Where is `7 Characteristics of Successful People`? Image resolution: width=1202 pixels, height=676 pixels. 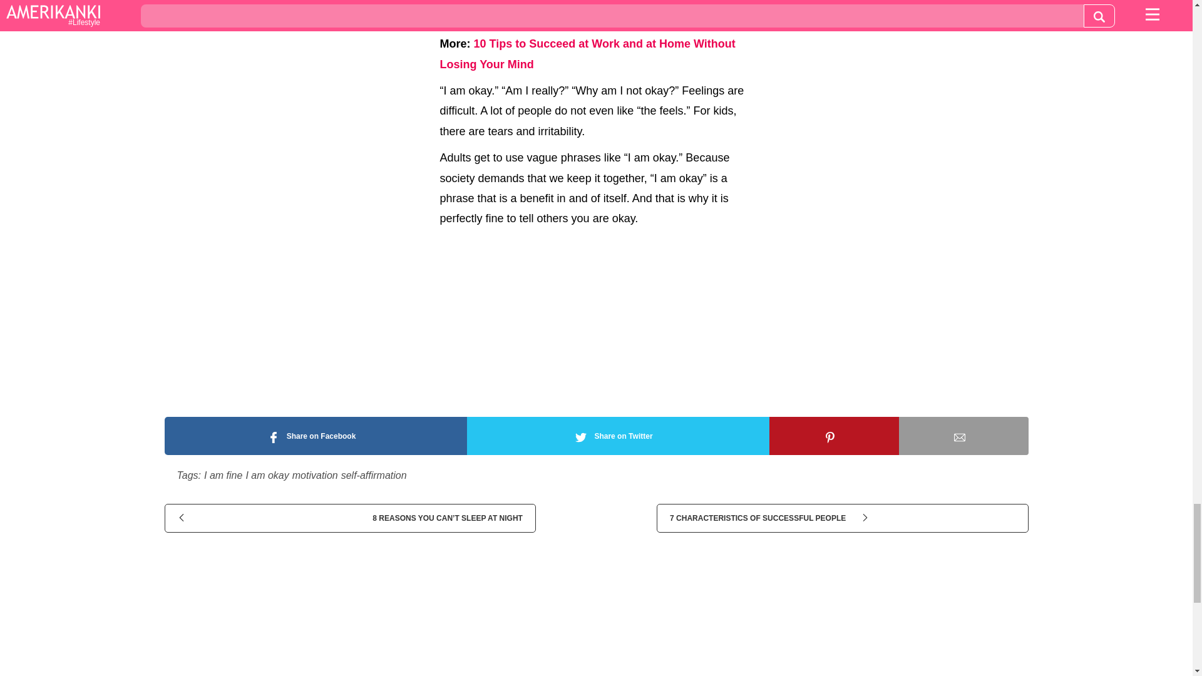 7 Characteristics of Successful People is located at coordinates (841, 518).